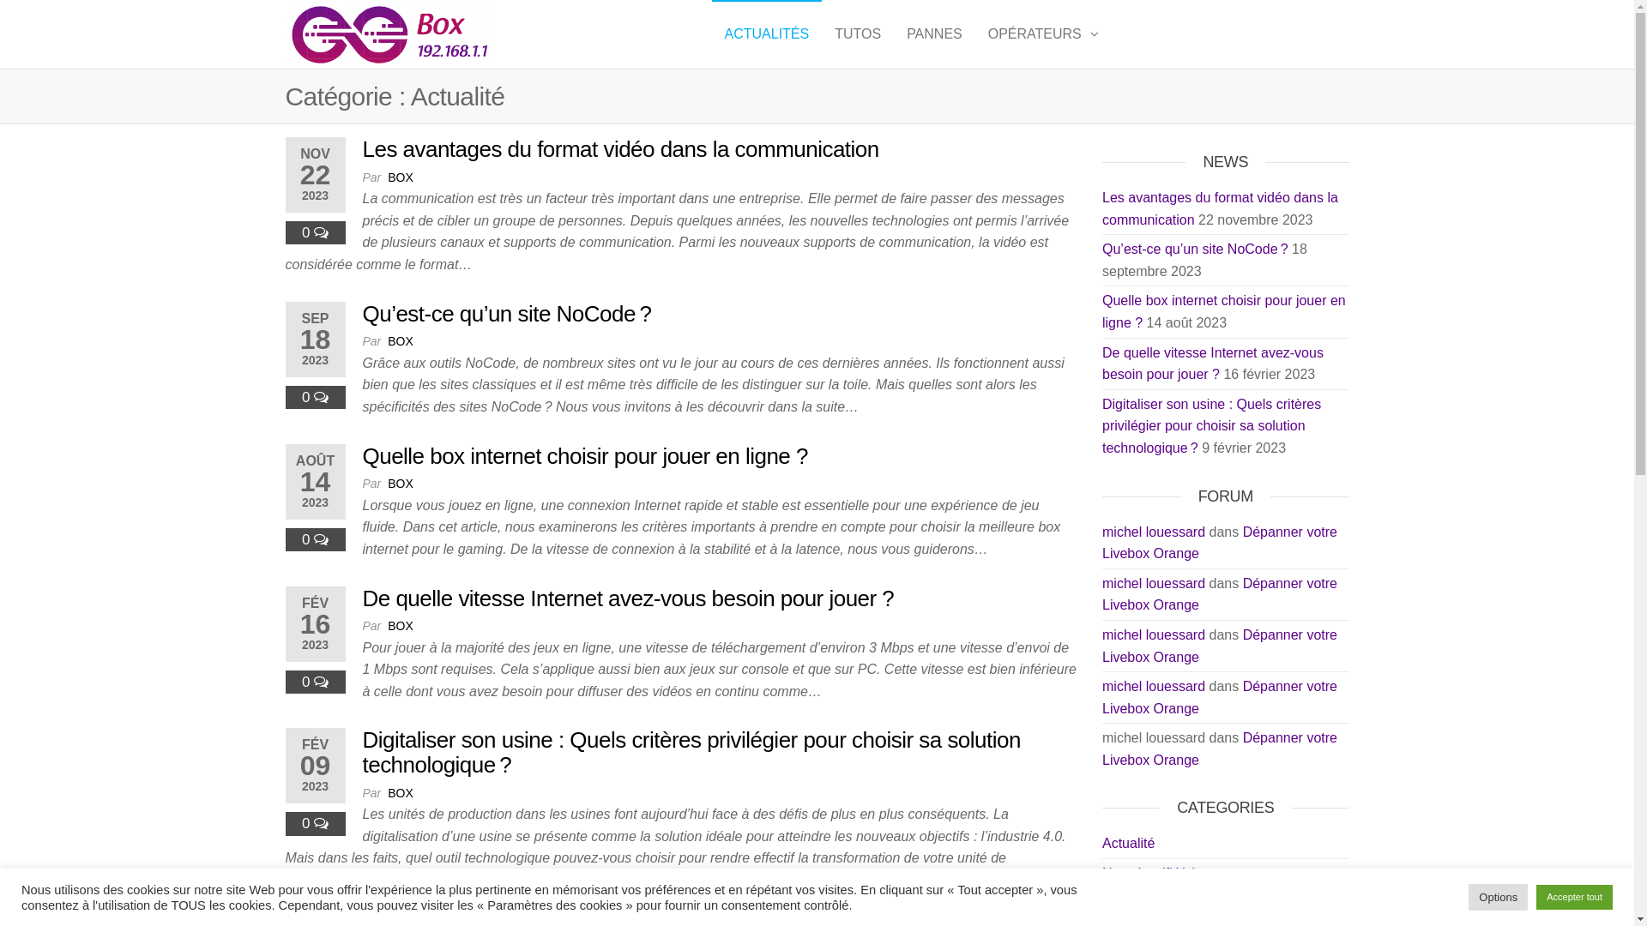 This screenshot has height=926, width=1647. I want to click on De quelle vitesse Internet avez-vous besoin pour jouer ?, so click(1213, 364).